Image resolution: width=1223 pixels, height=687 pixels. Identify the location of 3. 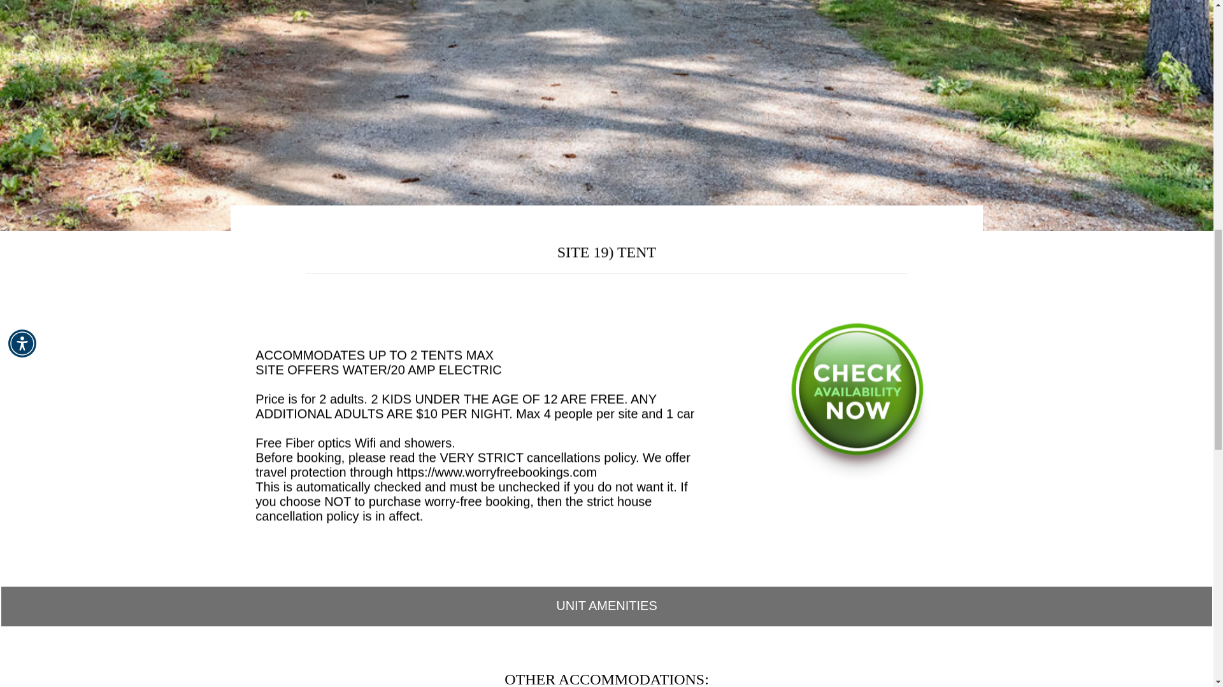
(617, 224).